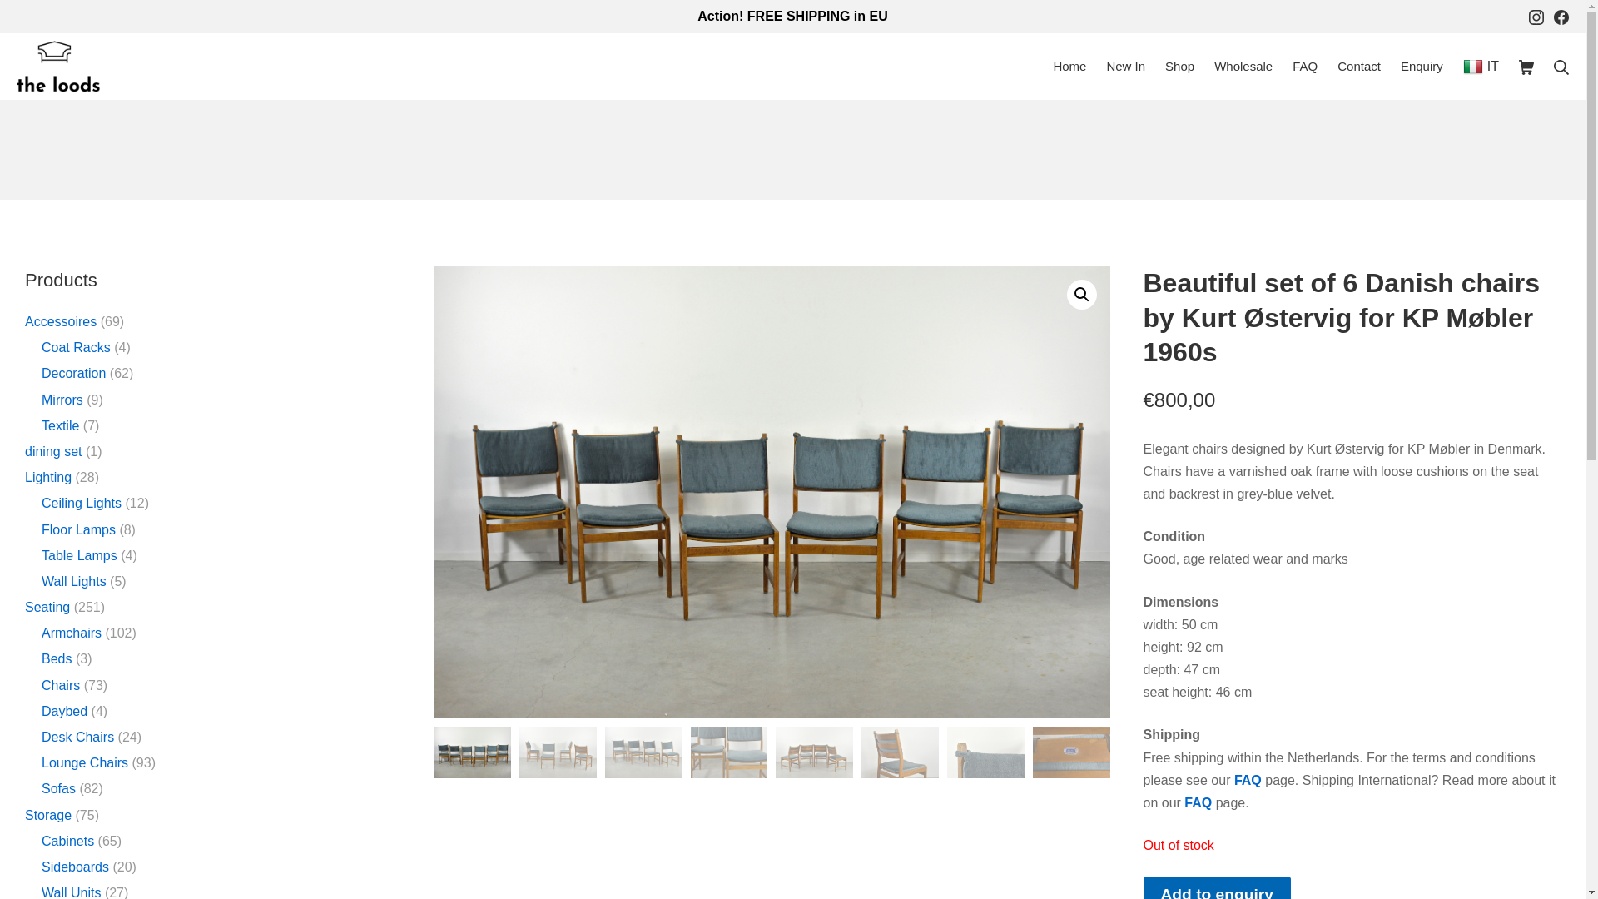  I want to click on Italian, so click(1481, 65).